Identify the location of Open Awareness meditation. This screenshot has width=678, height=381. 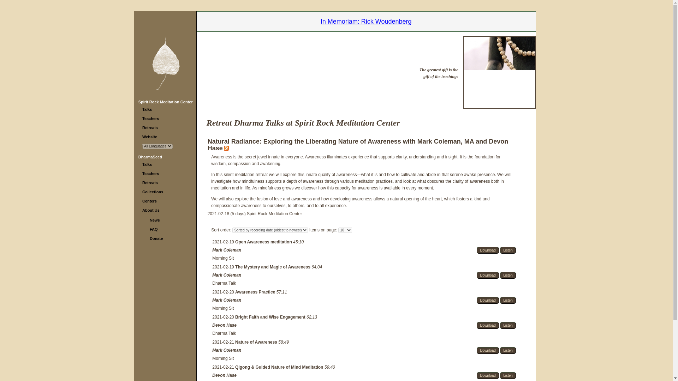
(264, 242).